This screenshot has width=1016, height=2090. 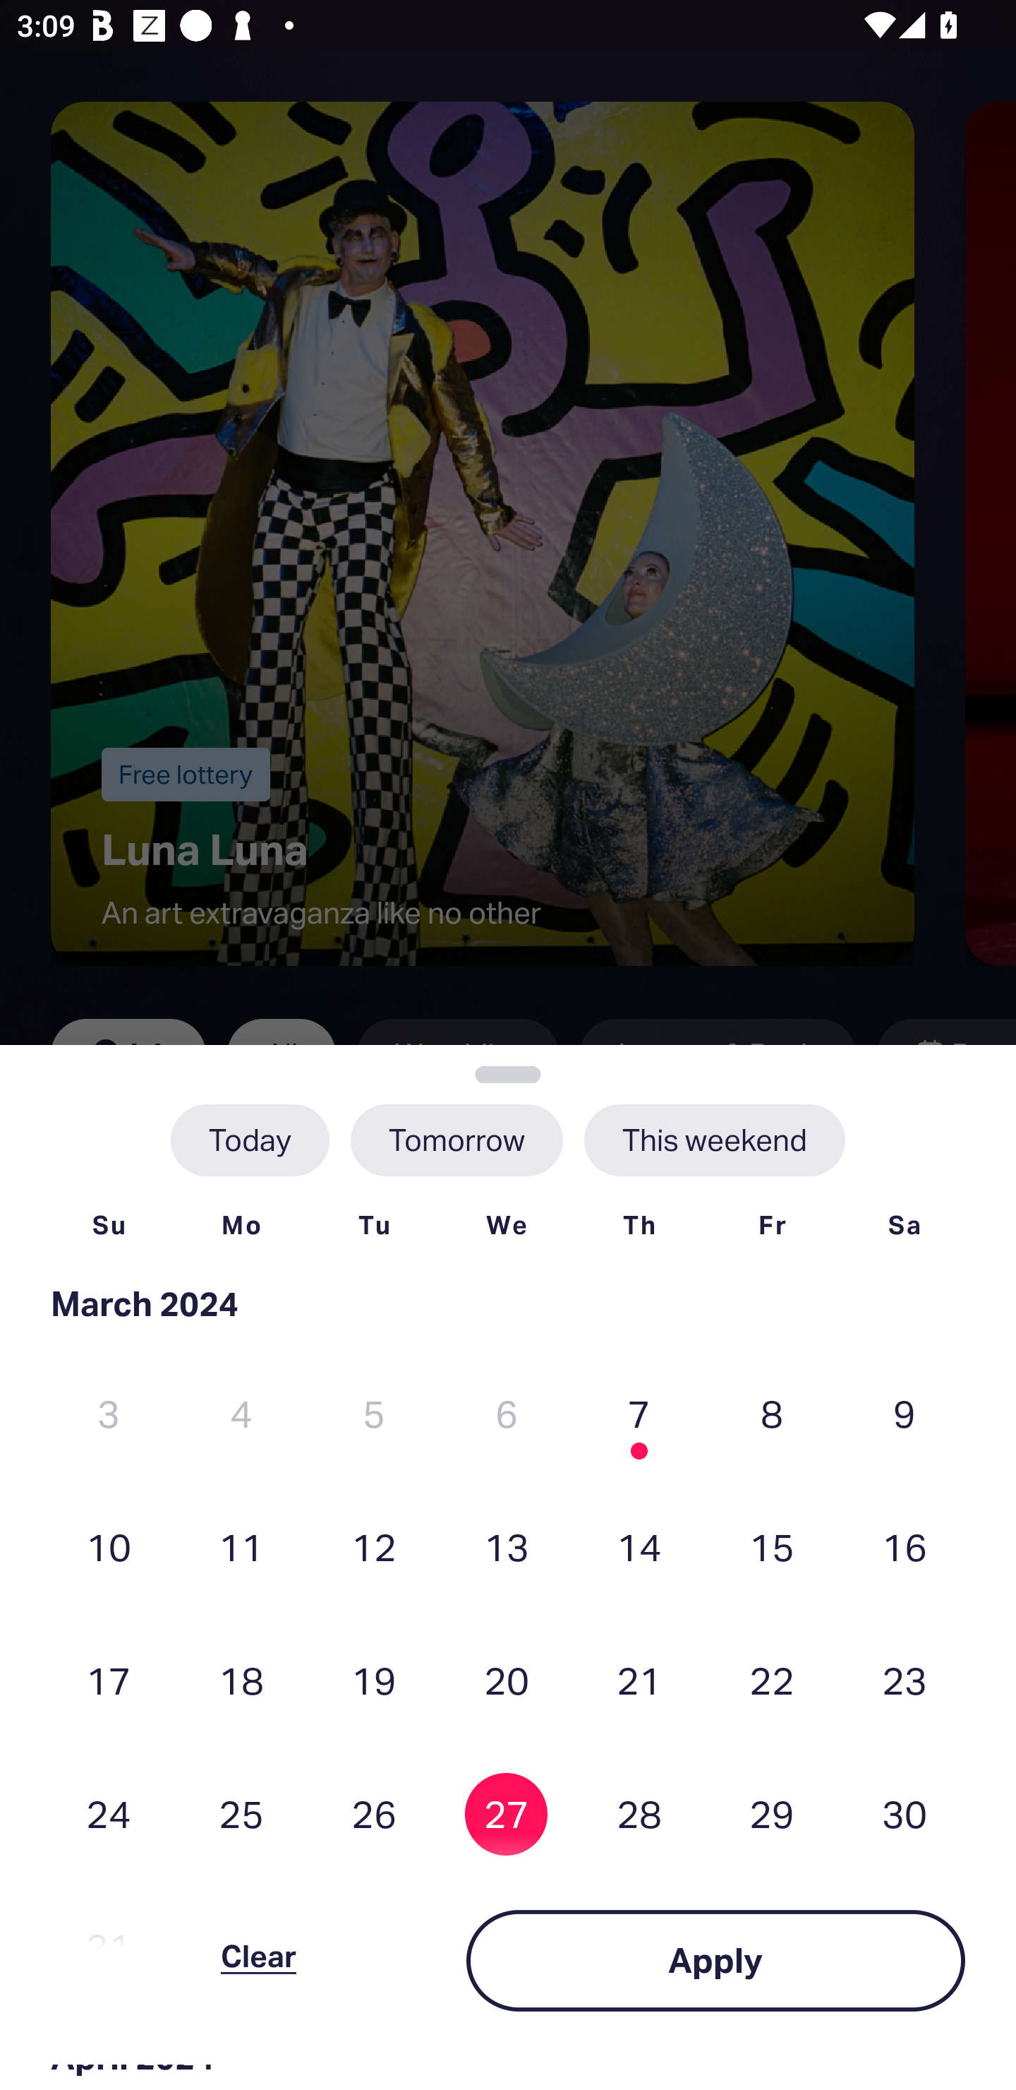 I want to click on 26, so click(x=374, y=1814).